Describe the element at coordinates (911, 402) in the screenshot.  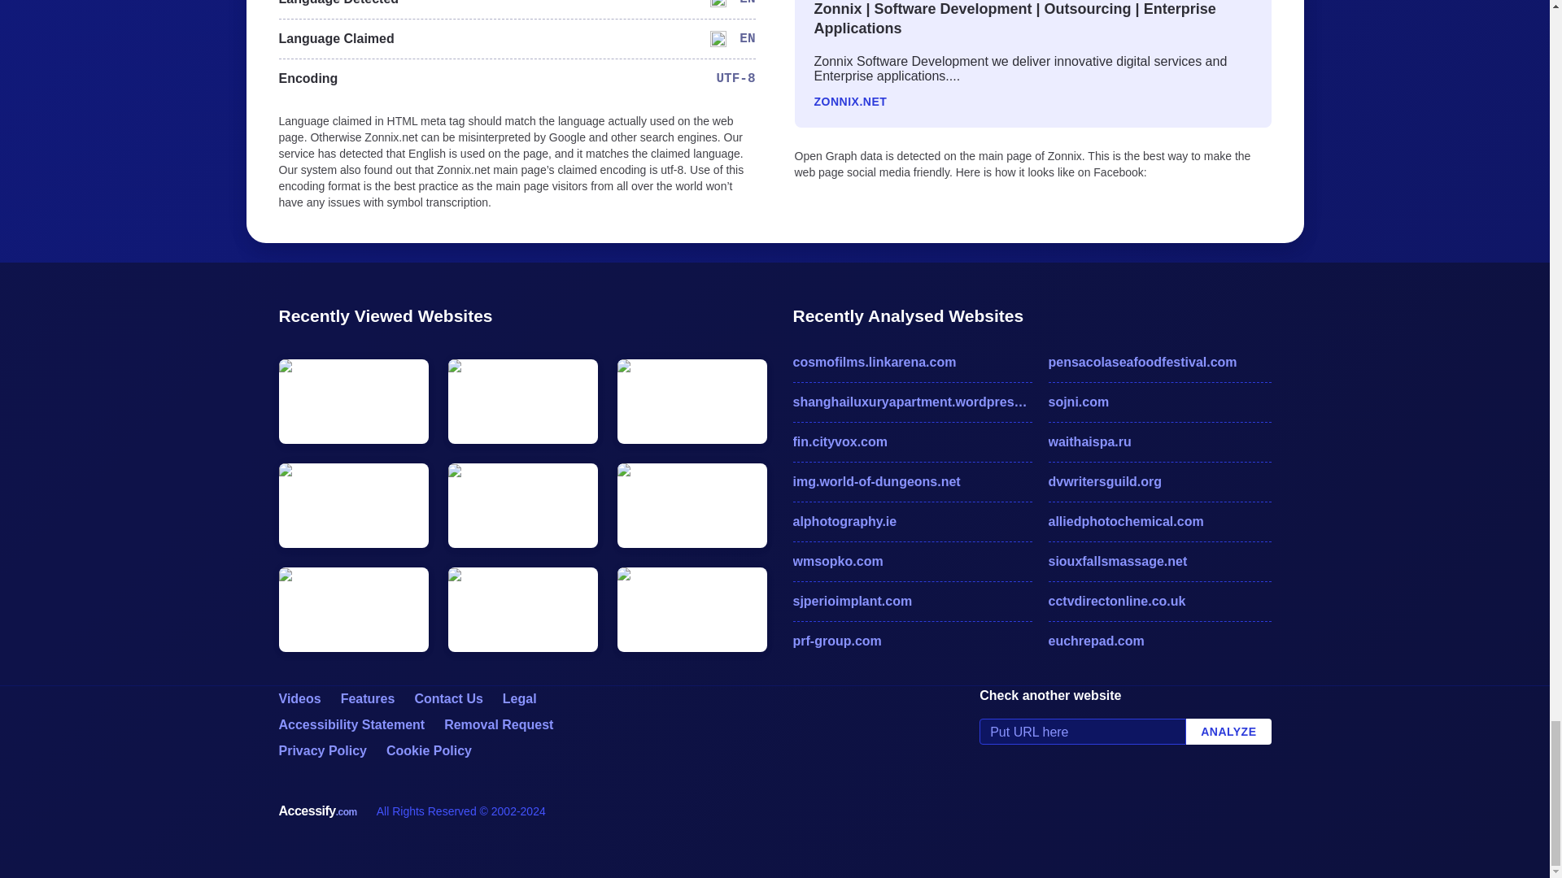
I see `shanghailuxuryapartment.wordpress.com` at that location.